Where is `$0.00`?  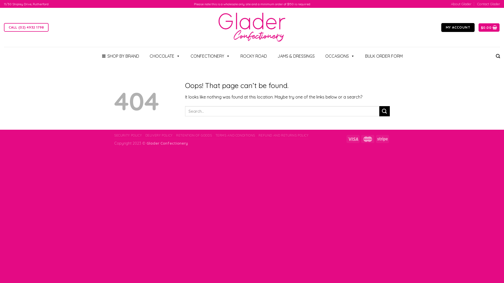 $0.00 is located at coordinates (489, 28).